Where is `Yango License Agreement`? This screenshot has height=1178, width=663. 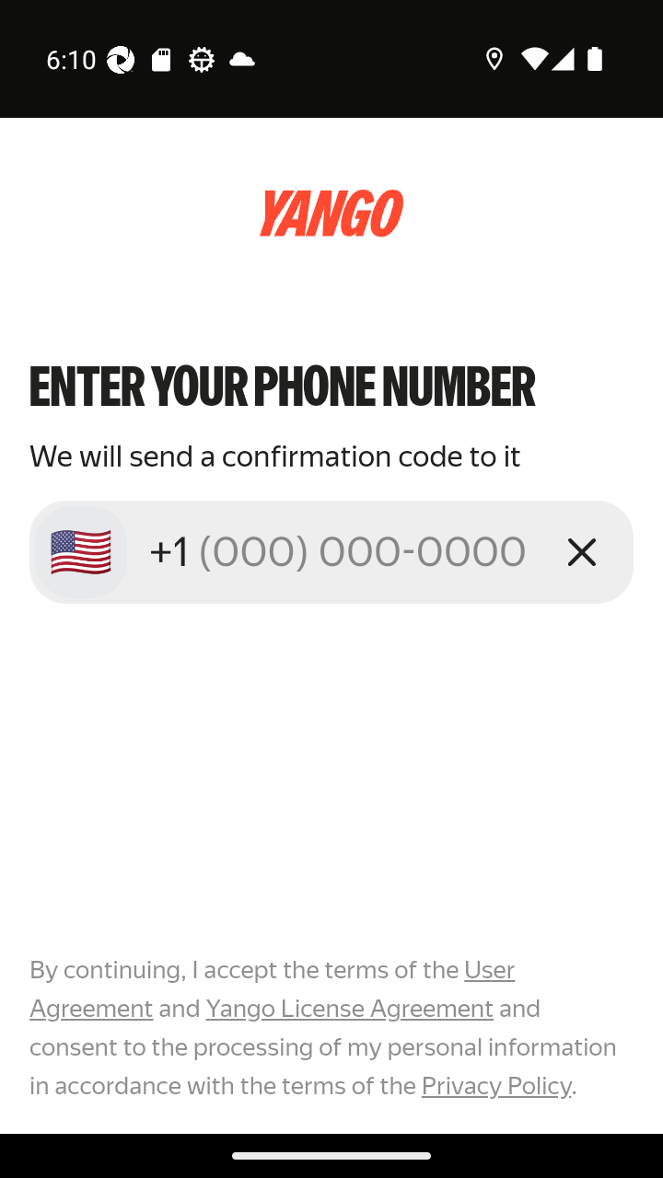
Yango License Agreement is located at coordinates (349, 1009).